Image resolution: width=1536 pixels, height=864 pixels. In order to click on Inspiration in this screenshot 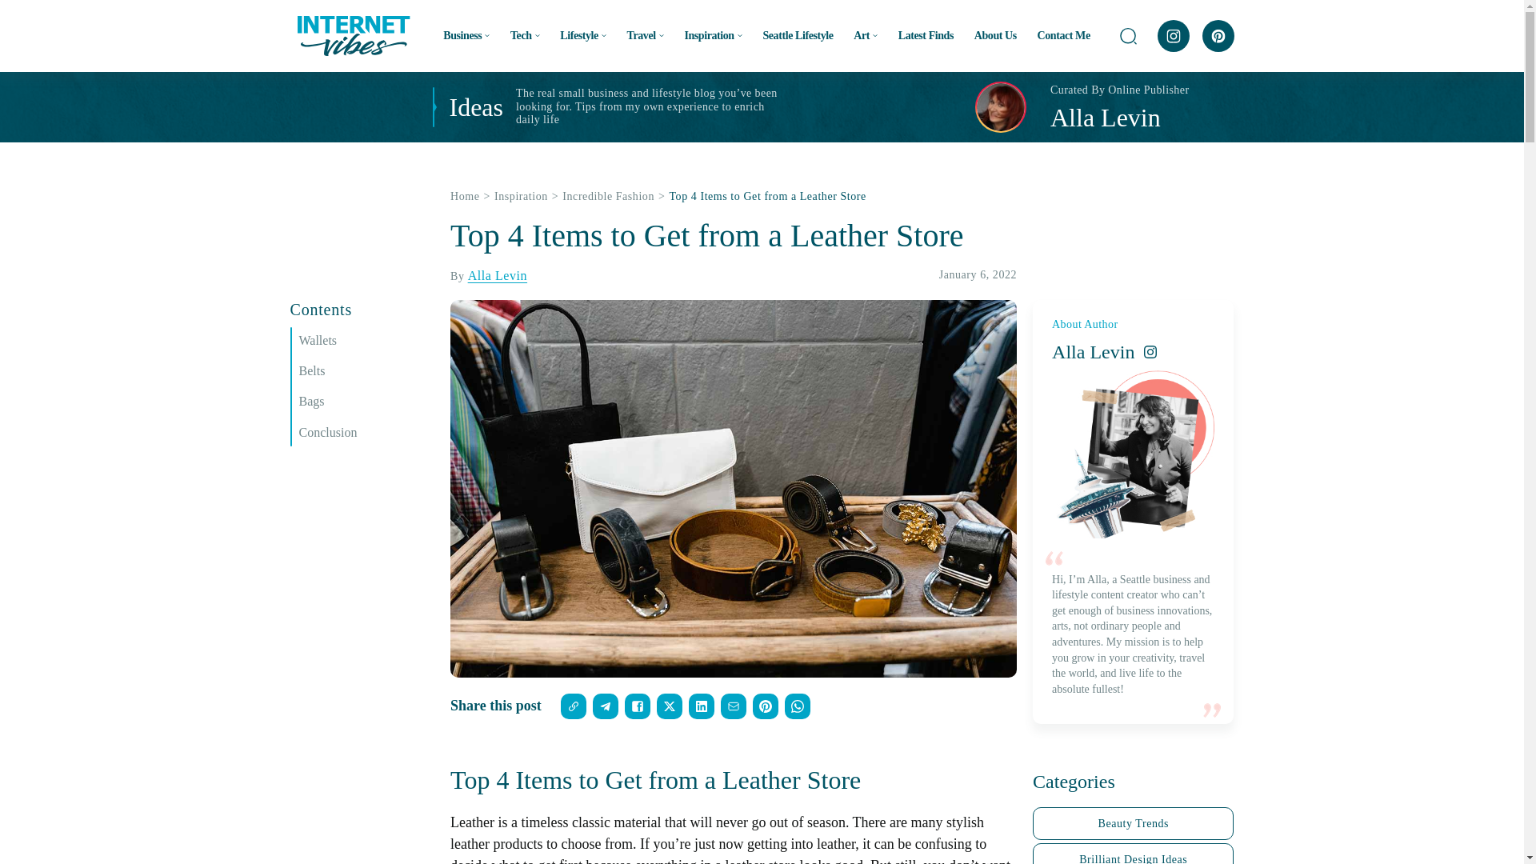, I will do `click(712, 35)`.